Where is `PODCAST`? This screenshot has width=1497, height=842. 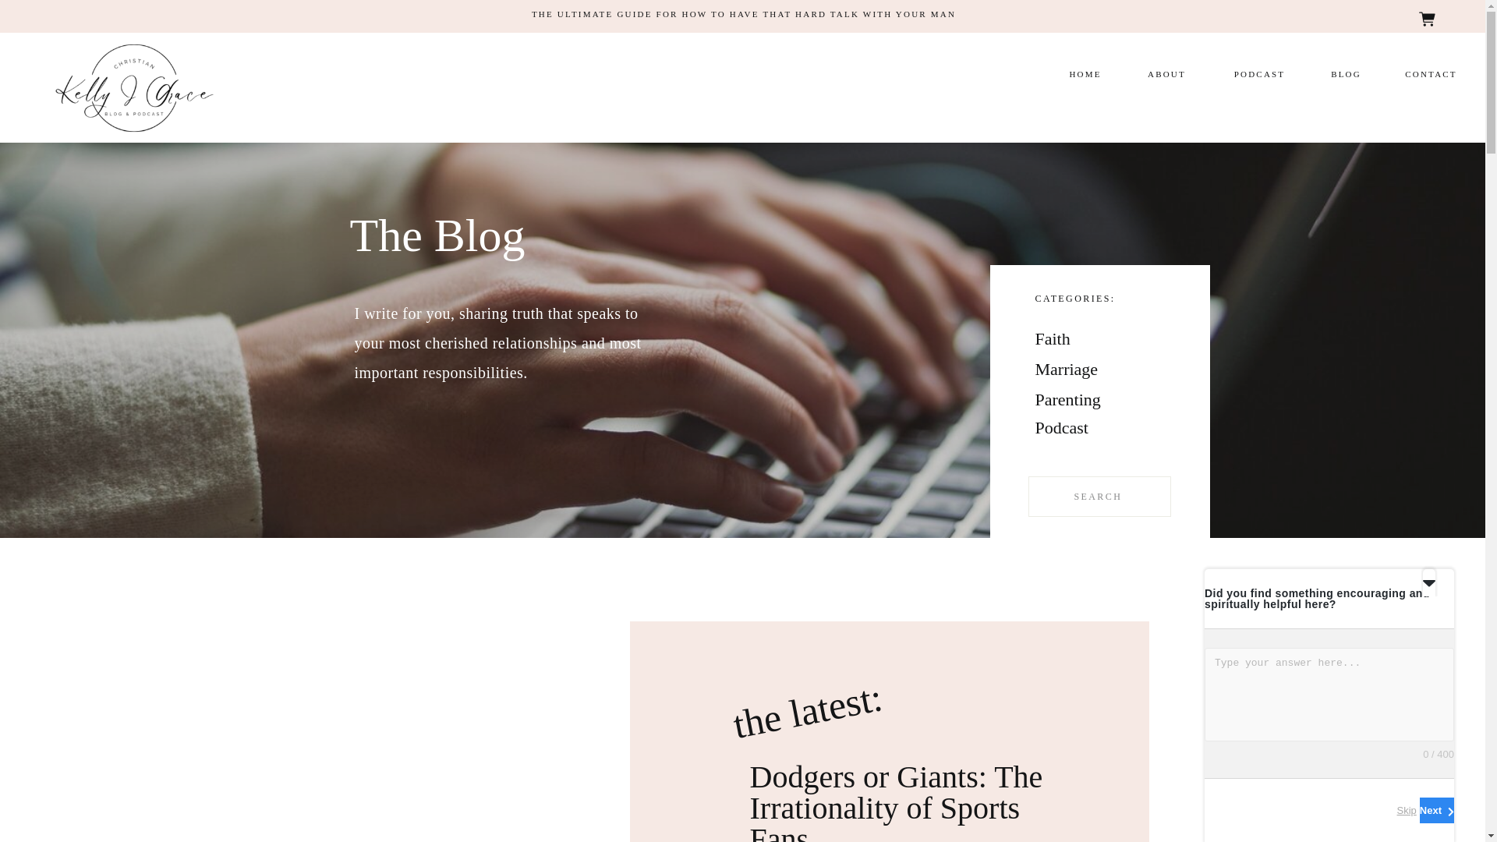
PODCAST is located at coordinates (1260, 75).